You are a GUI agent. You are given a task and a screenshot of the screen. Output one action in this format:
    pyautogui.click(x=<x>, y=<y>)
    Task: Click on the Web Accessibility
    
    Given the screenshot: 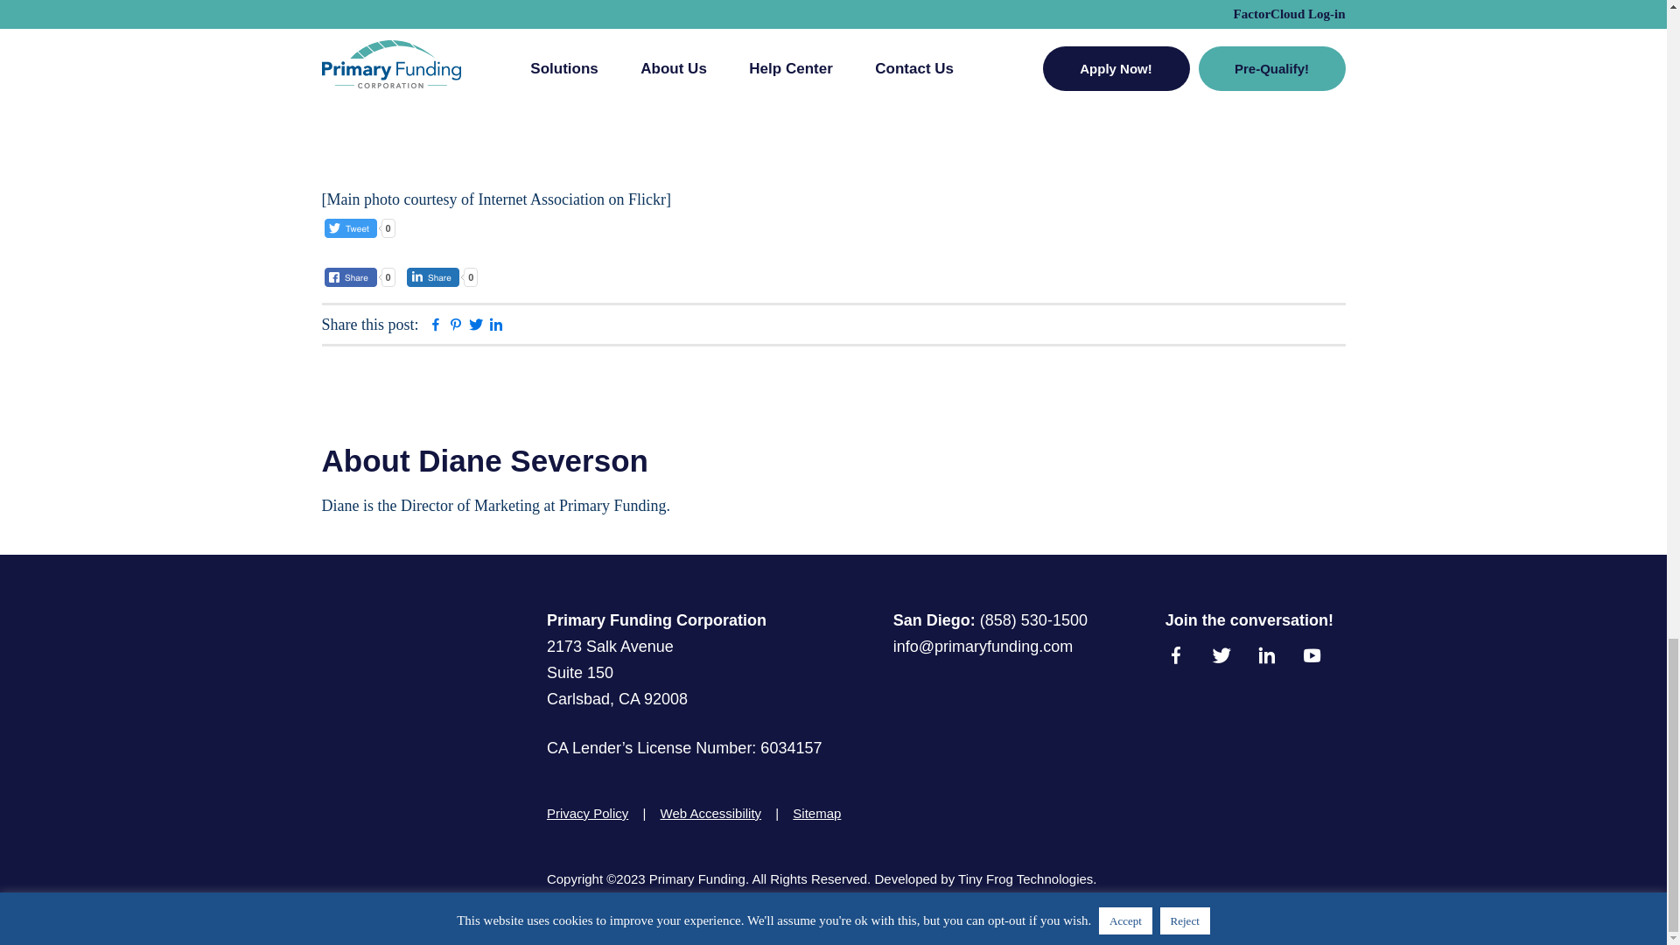 What is the action you would take?
    pyautogui.click(x=710, y=814)
    